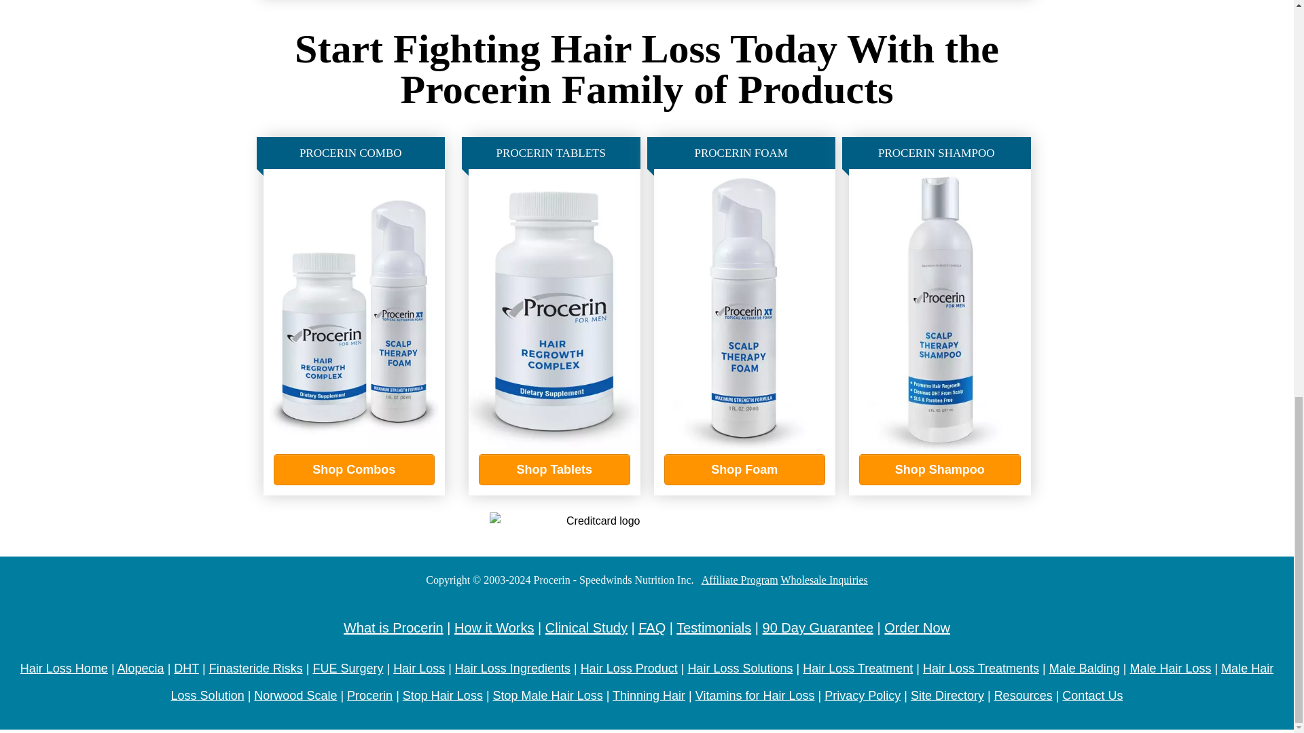 The height and width of the screenshot is (733, 1304). What do you see at coordinates (713, 627) in the screenshot?
I see `Testimonial` at bounding box center [713, 627].